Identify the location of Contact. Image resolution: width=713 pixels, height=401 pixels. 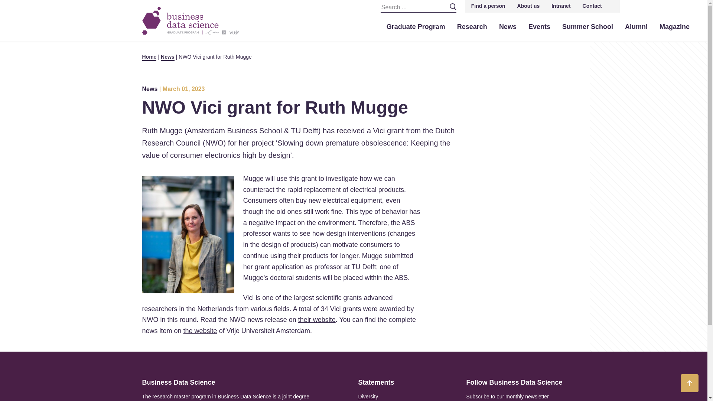
(592, 6).